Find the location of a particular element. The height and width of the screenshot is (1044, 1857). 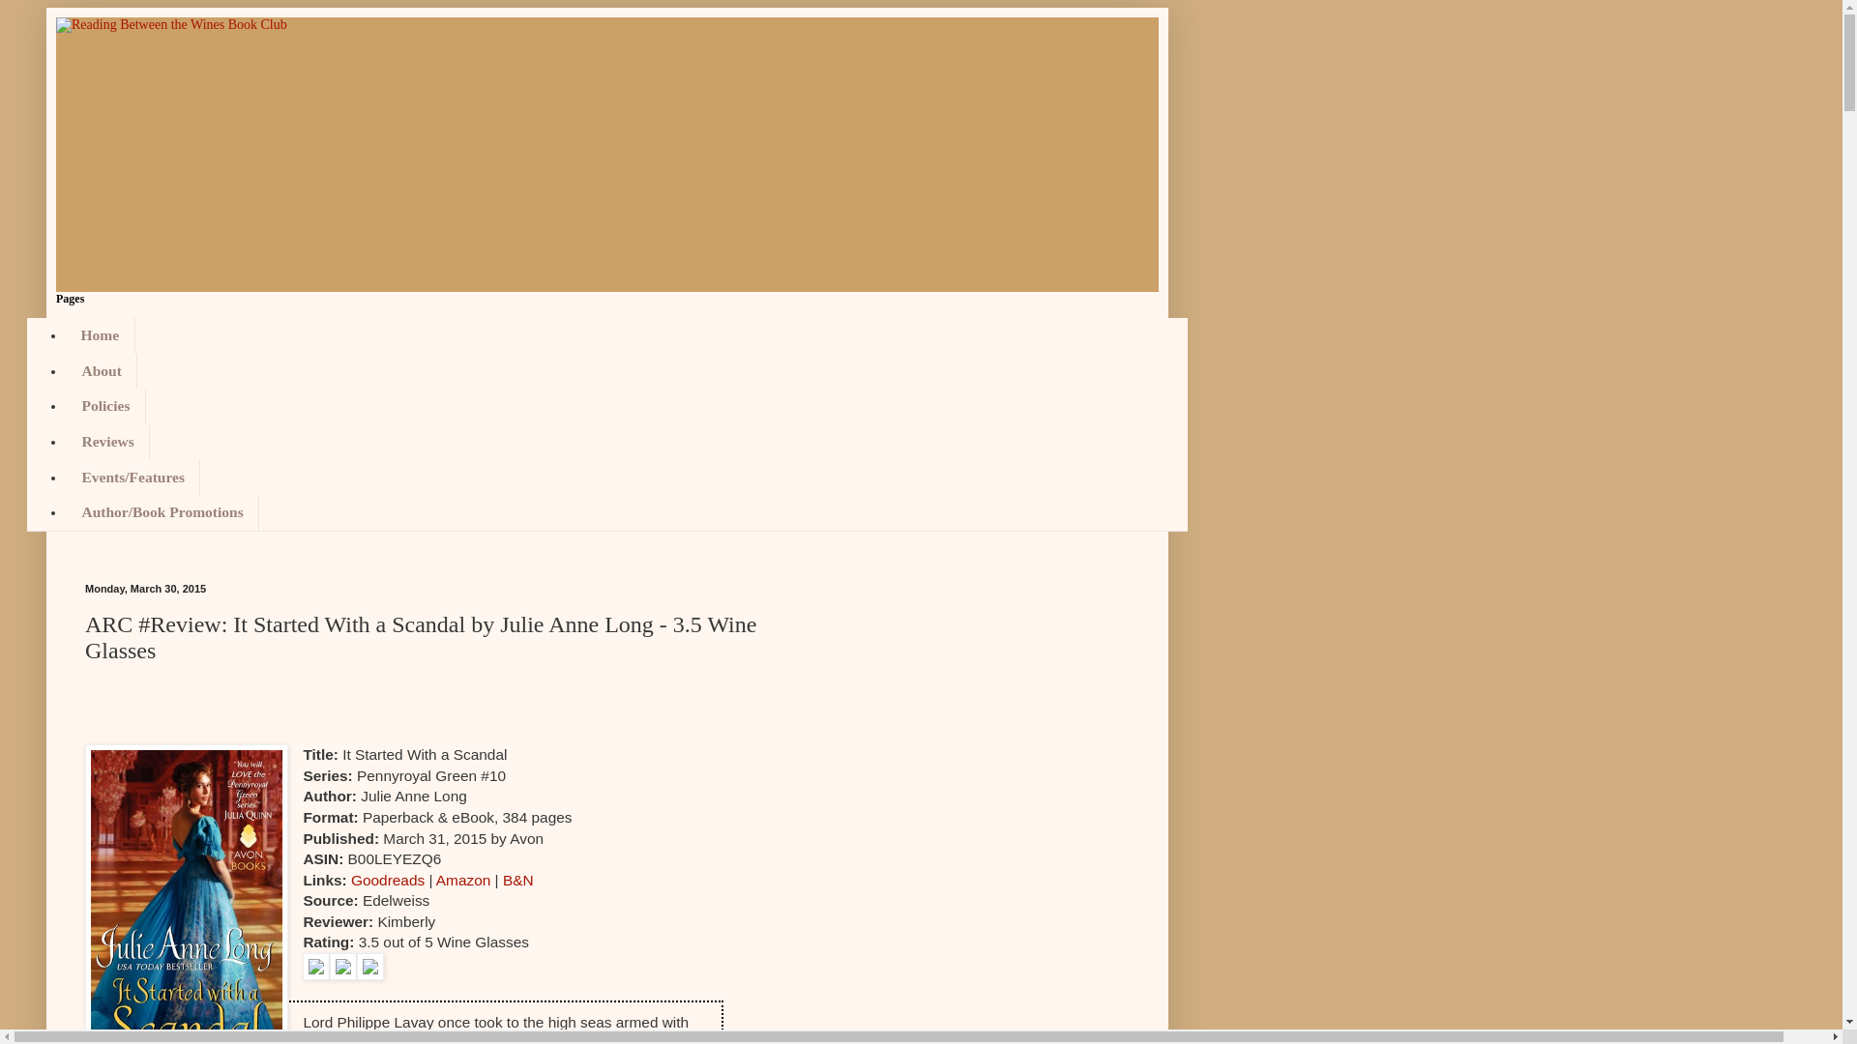

About is located at coordinates (101, 371).